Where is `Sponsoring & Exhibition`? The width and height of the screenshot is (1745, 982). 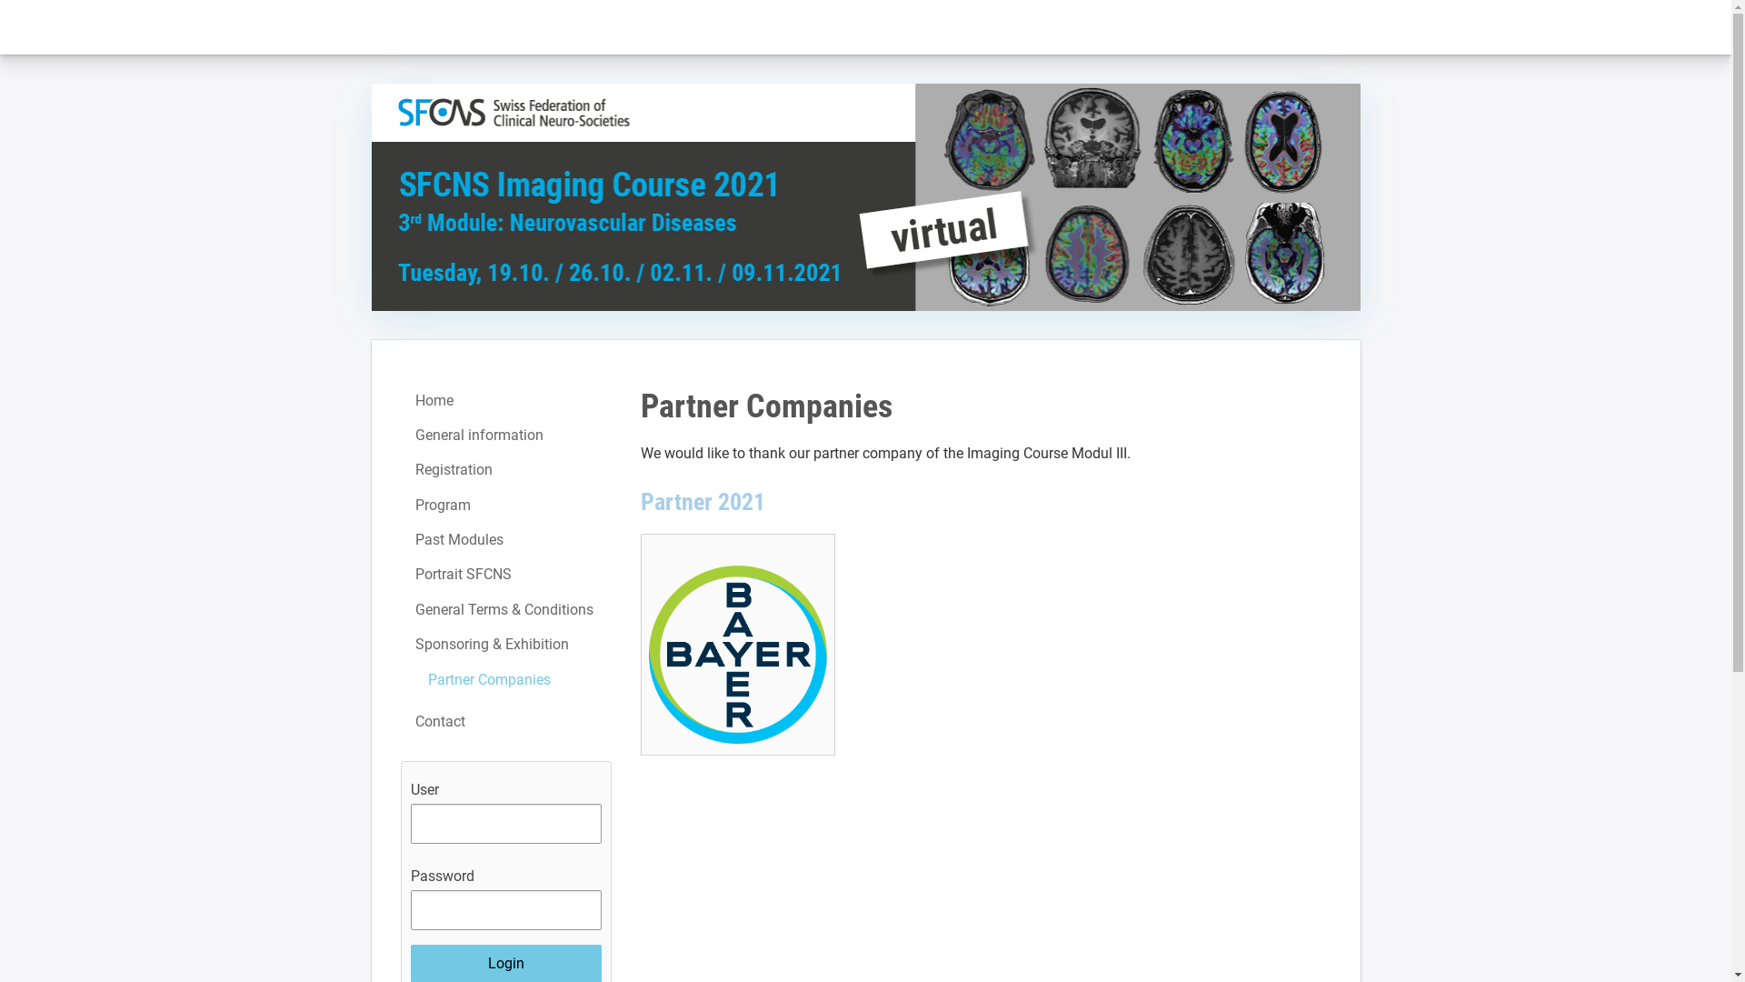 Sponsoring & Exhibition is located at coordinates (505, 645).